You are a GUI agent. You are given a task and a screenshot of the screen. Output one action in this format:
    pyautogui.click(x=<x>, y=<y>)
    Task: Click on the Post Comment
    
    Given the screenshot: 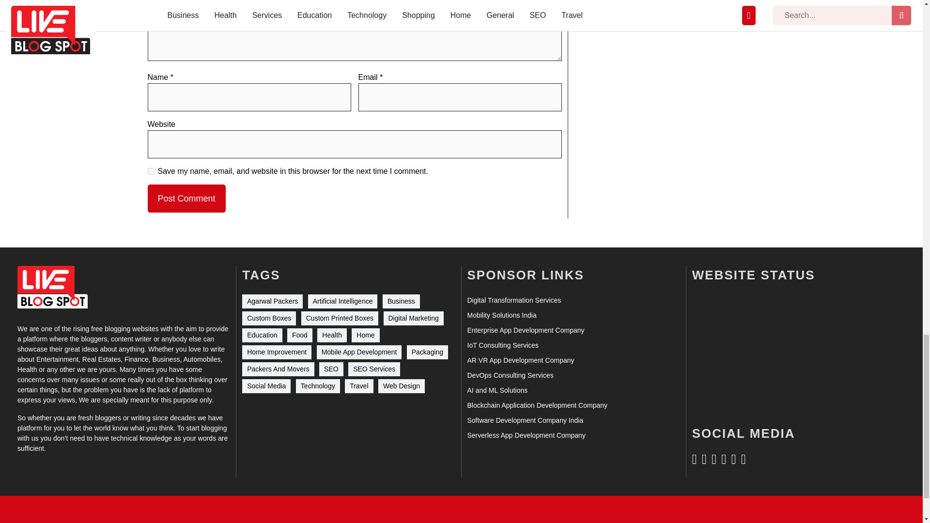 What is the action you would take?
    pyautogui.click(x=186, y=199)
    